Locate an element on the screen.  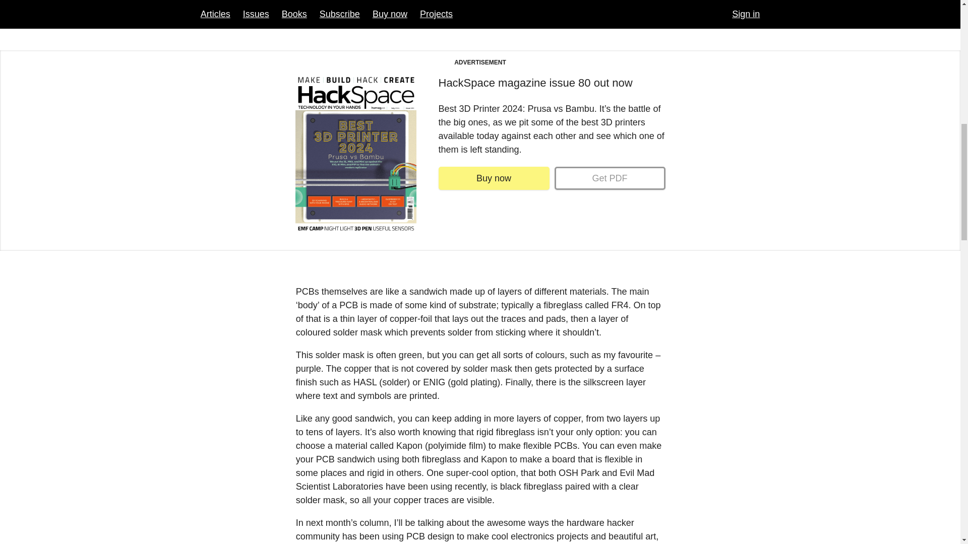
Get PDF is located at coordinates (610, 178).